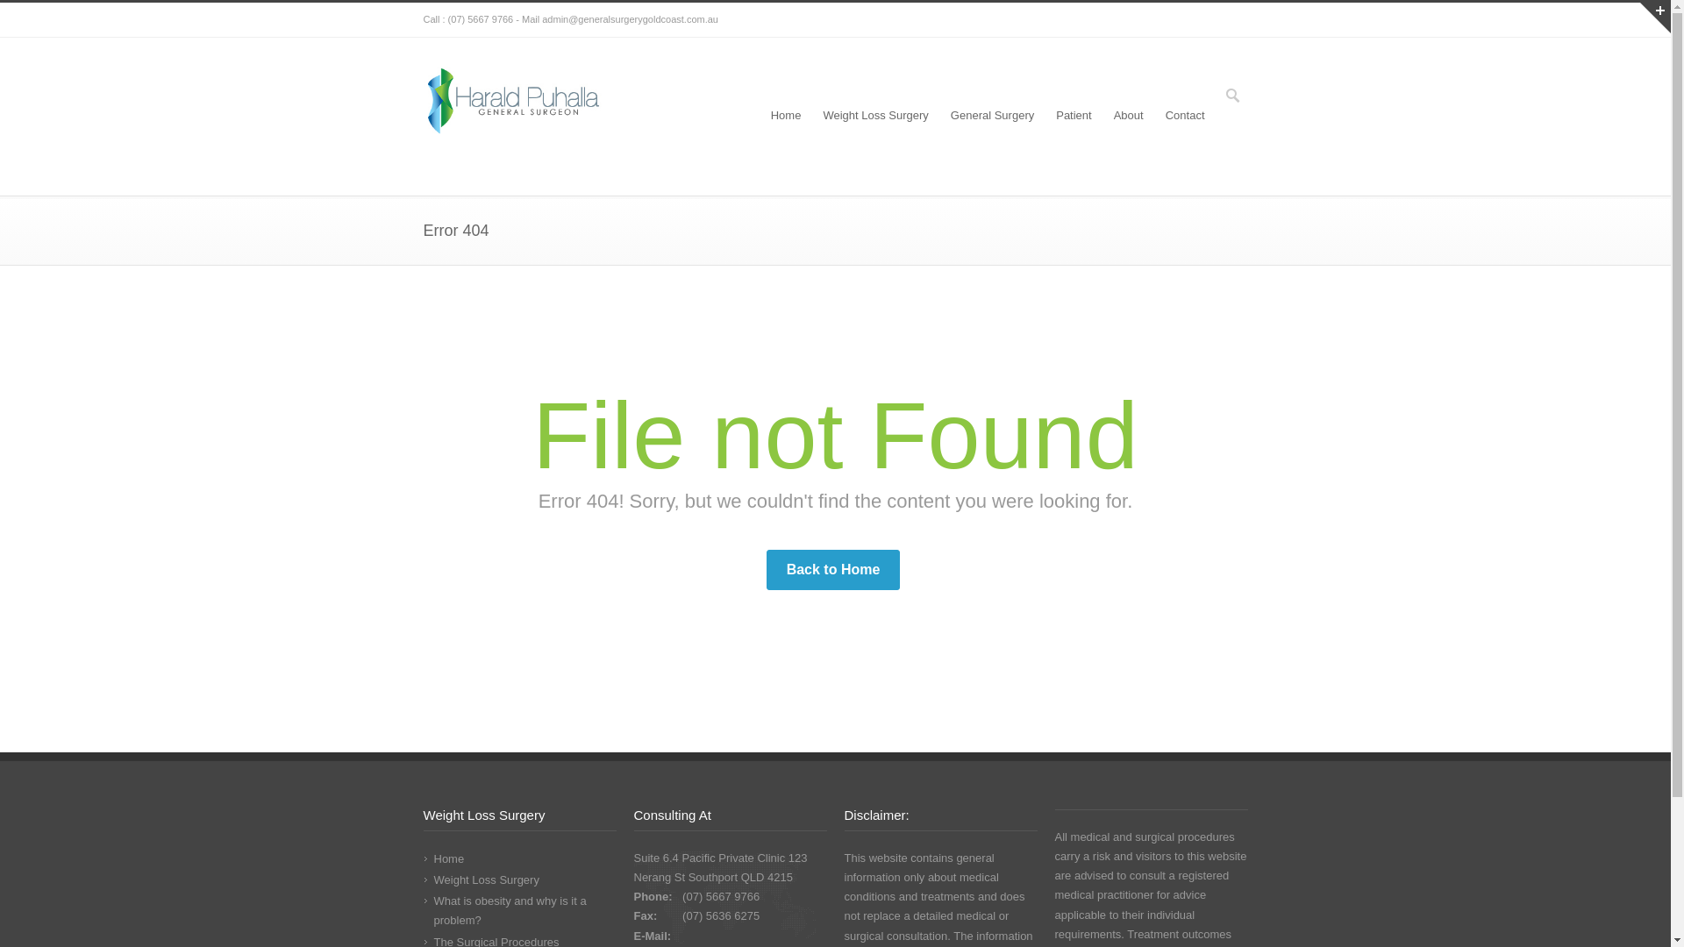 The width and height of the screenshot is (1684, 947). I want to click on Contact, so click(1186, 117).